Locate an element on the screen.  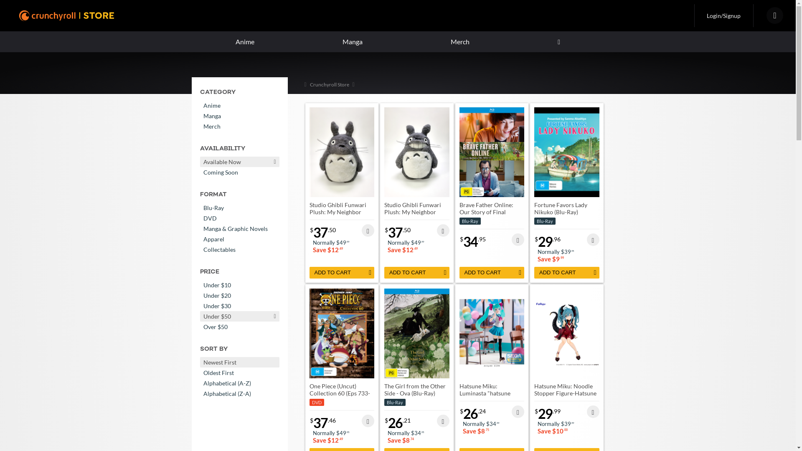
Under $20 is located at coordinates (239, 296).